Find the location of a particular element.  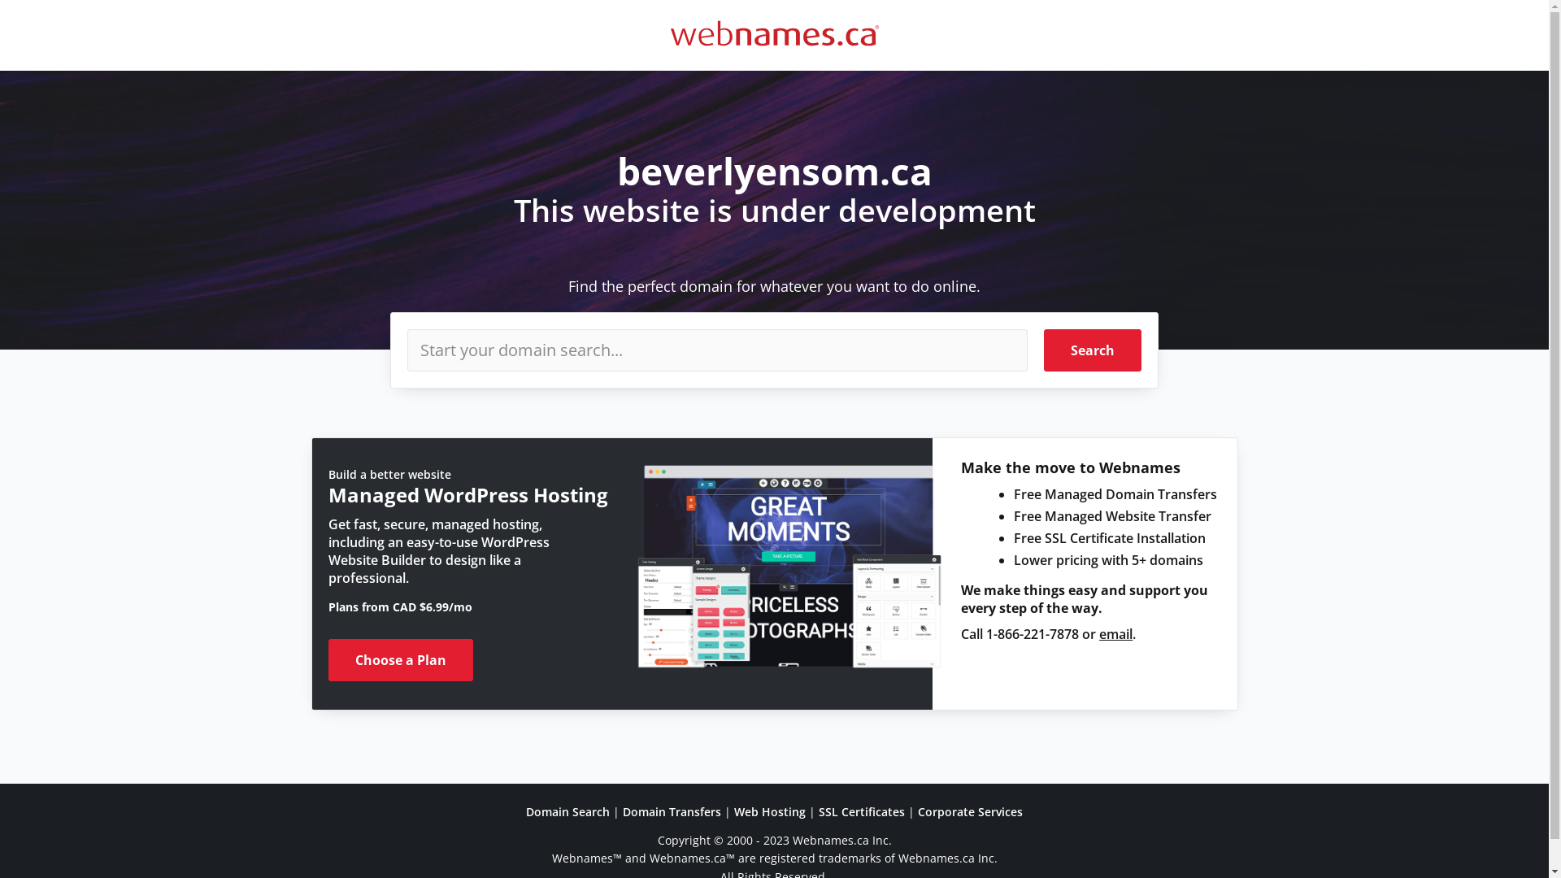

Web Hosting is located at coordinates (770, 811).